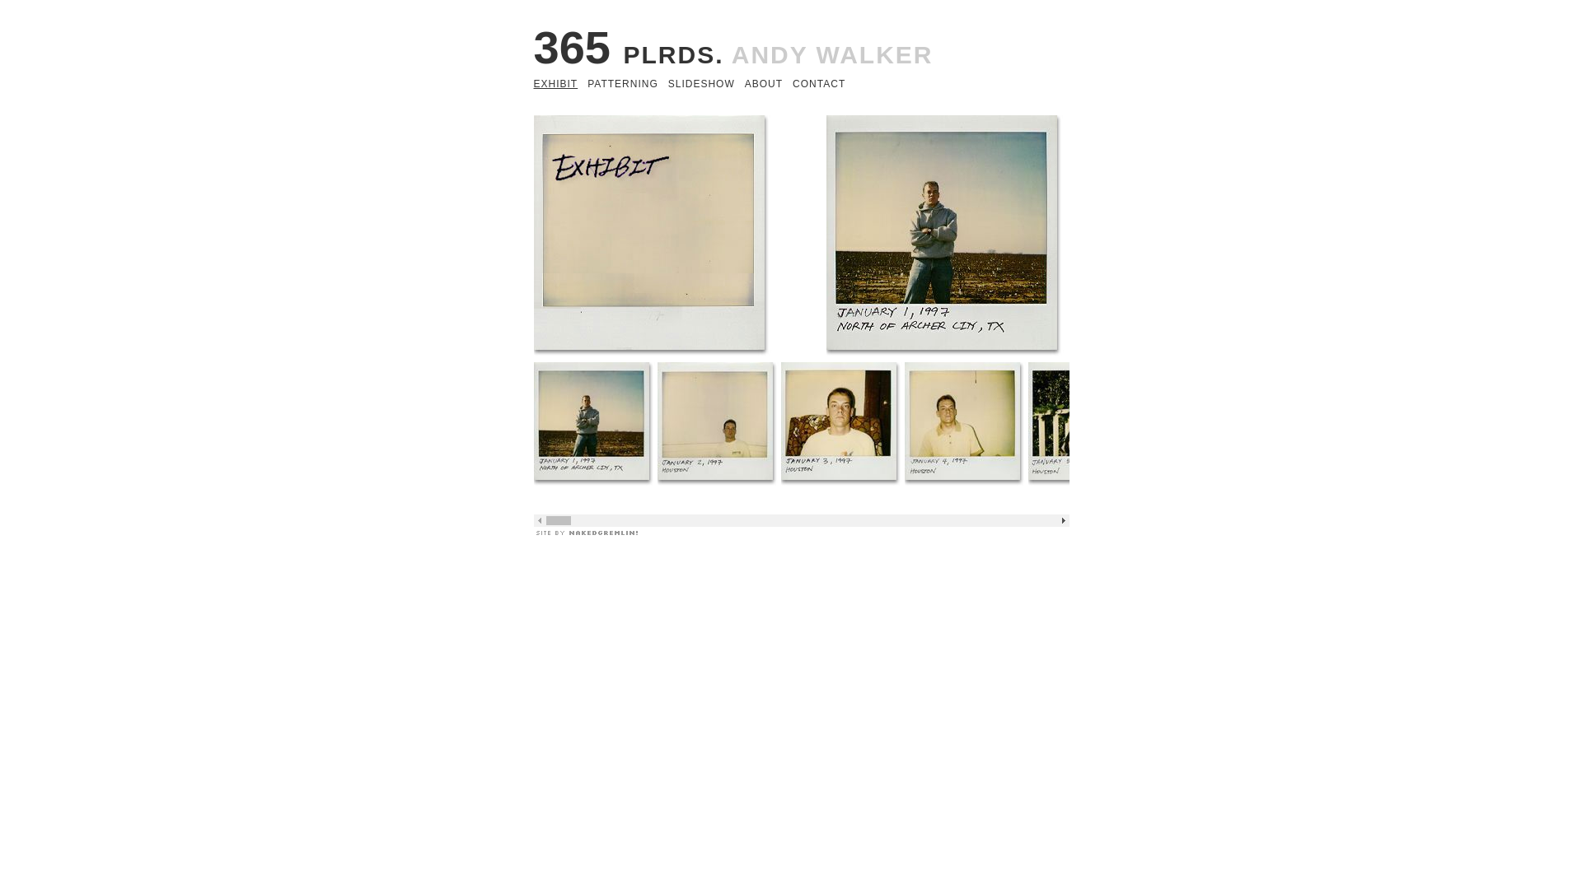  What do you see at coordinates (733, 48) in the screenshot?
I see `365 PLRDS. ANDY WALKER` at bounding box center [733, 48].